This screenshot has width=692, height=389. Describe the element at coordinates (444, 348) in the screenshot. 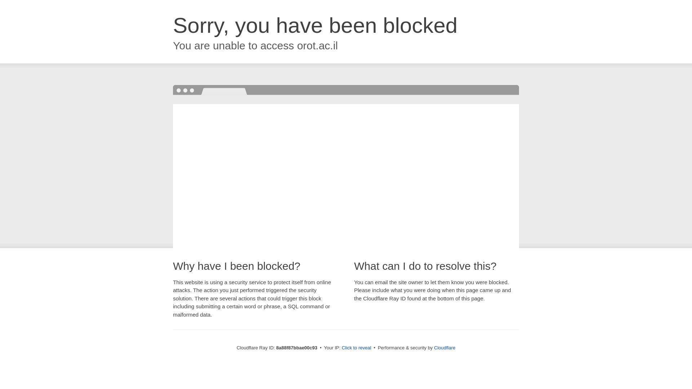

I see `Cloudflare` at that location.